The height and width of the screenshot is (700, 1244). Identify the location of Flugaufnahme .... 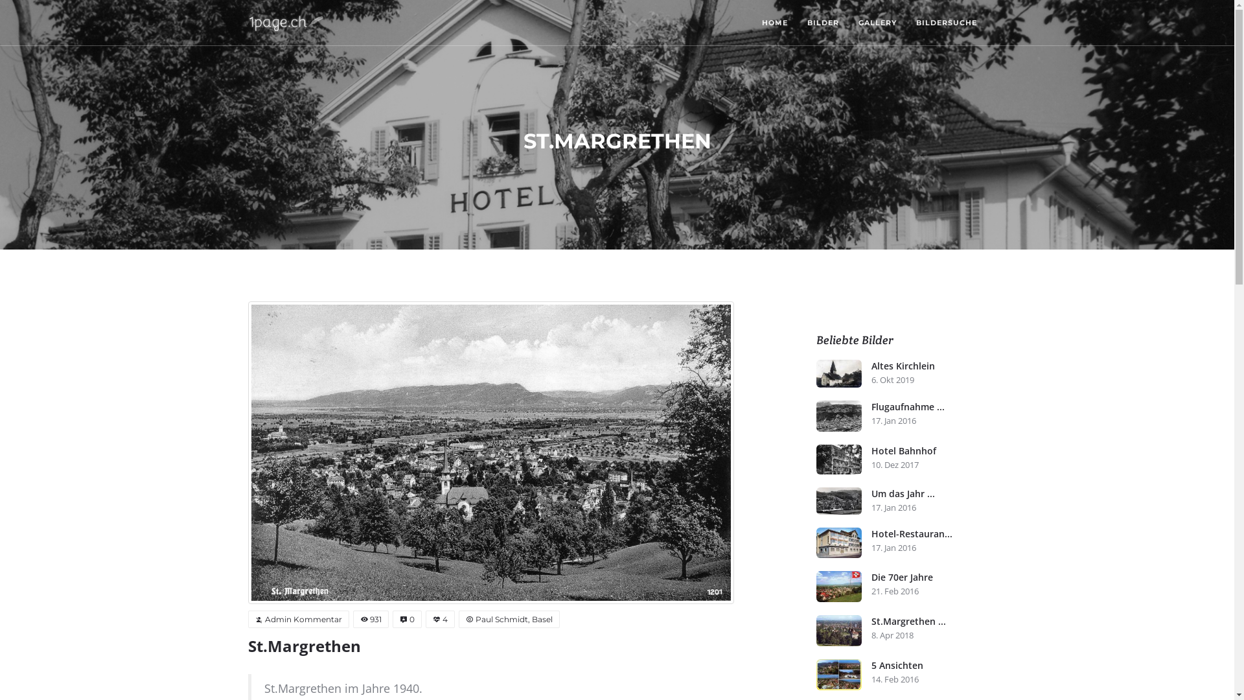
(929, 407).